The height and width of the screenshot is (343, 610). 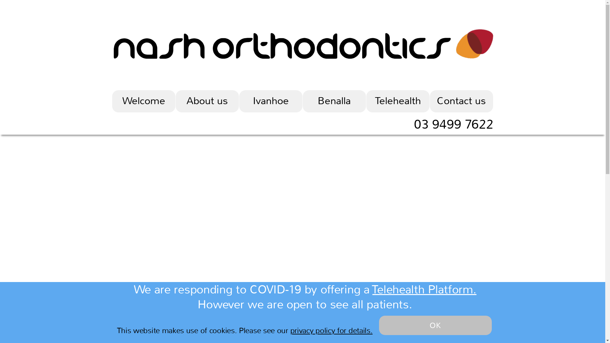 I want to click on Nash Orthodontics logo, so click(x=474, y=44).